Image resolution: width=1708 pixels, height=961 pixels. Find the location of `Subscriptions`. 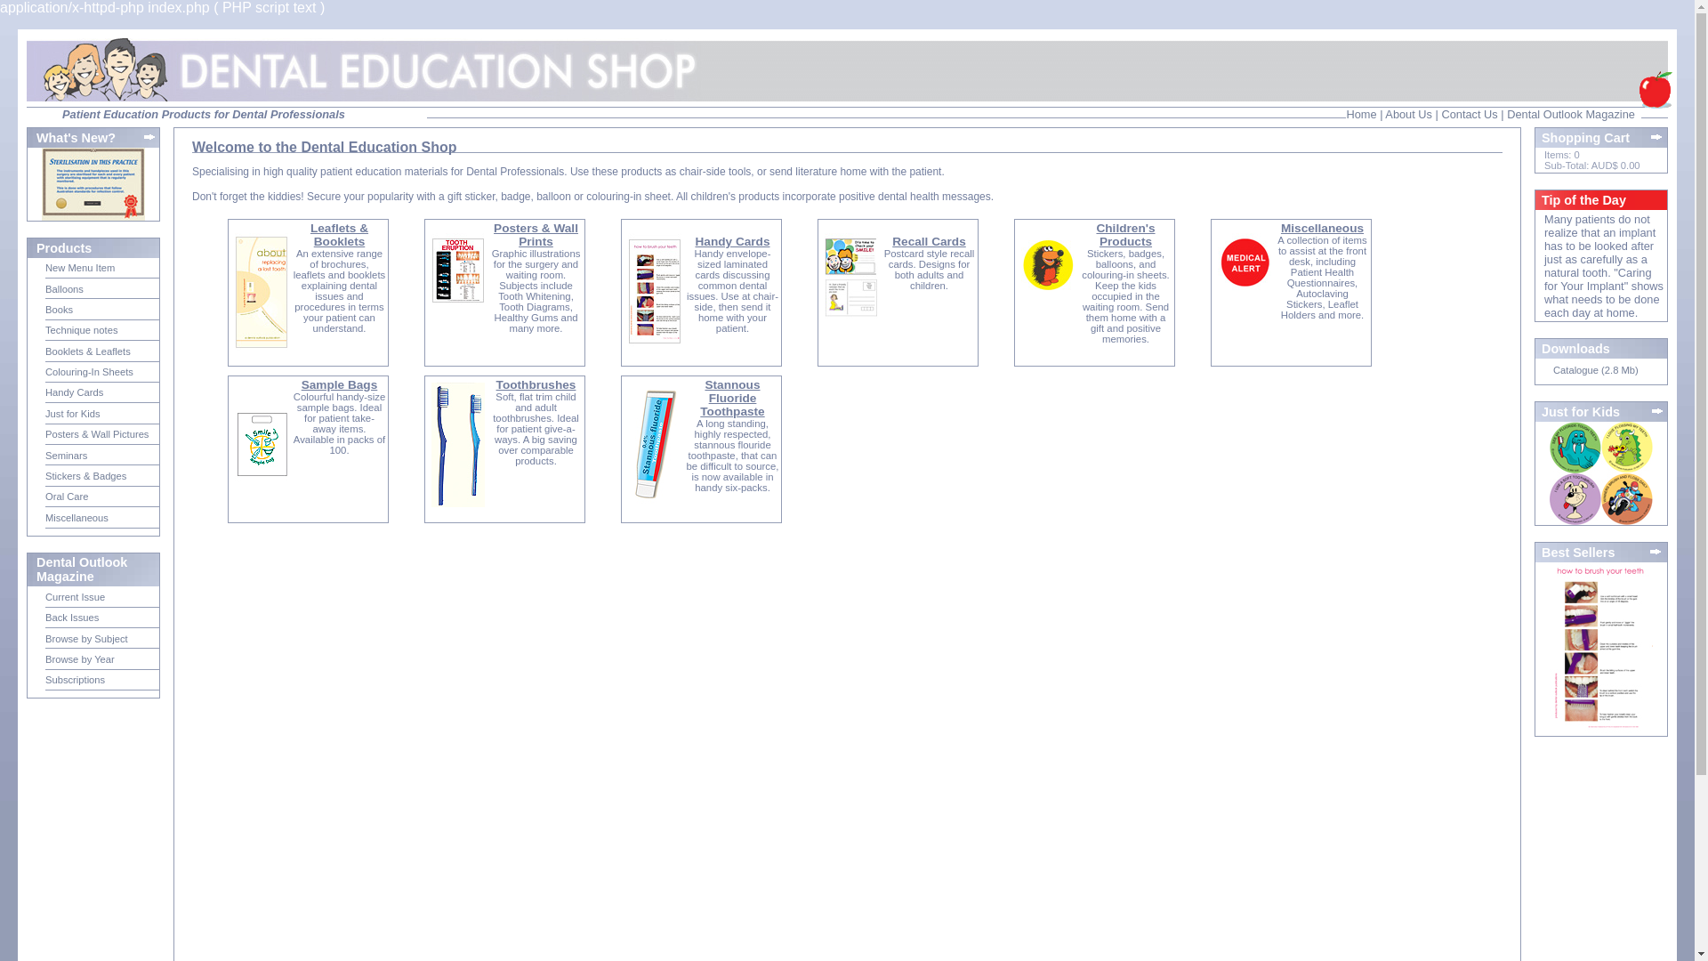

Subscriptions is located at coordinates (75, 680).